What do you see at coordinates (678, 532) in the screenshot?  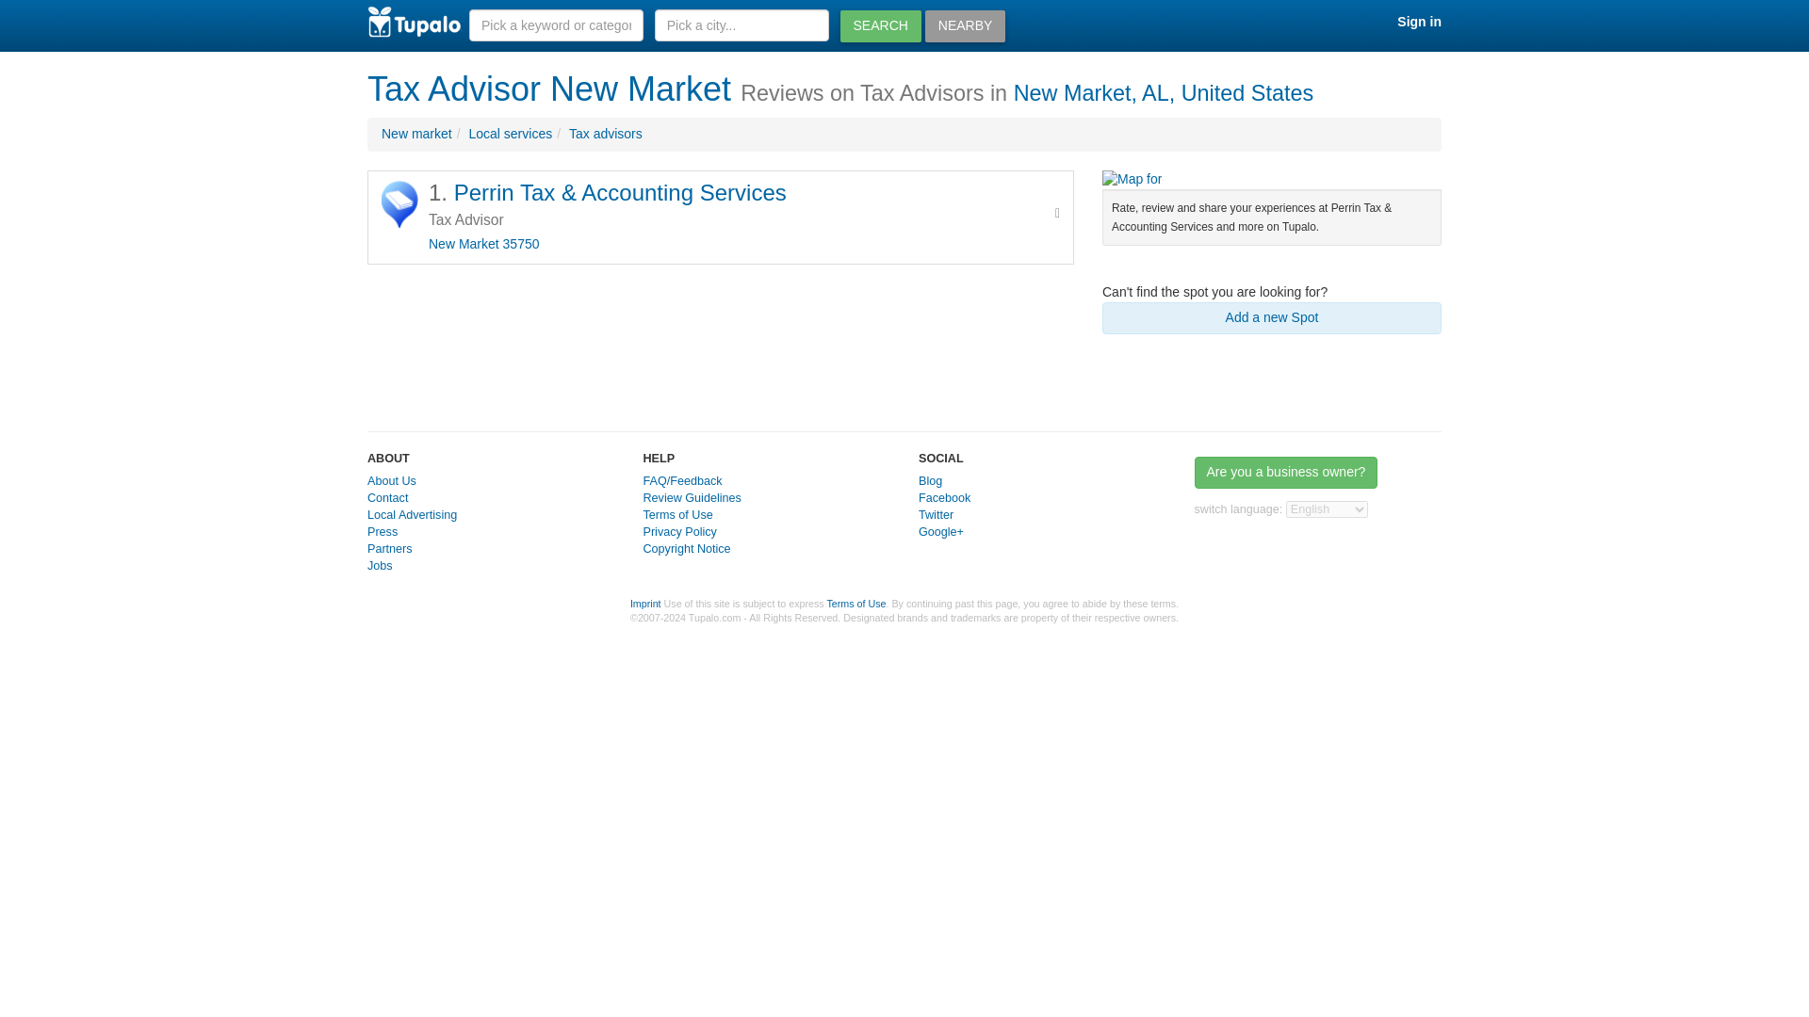 I see `Privacy Policy` at bounding box center [678, 532].